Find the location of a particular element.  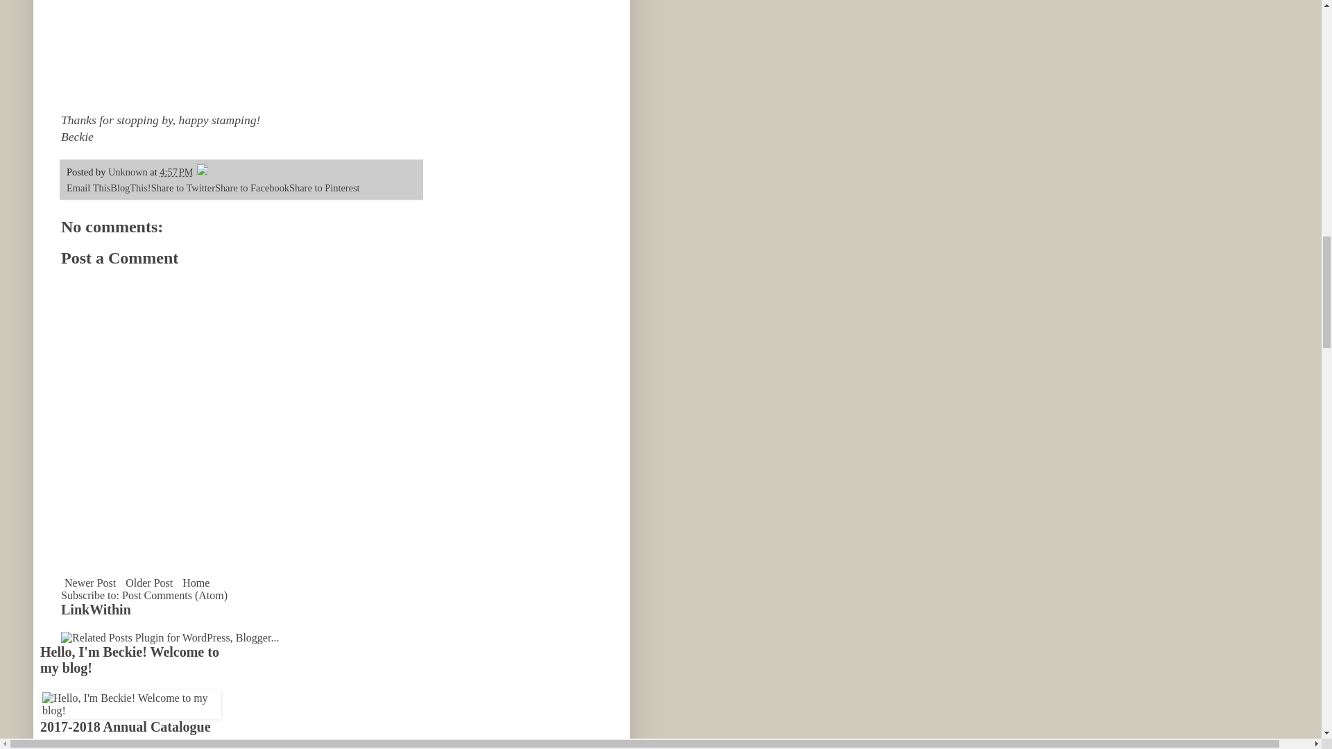

Newer Post is located at coordinates (90, 583).